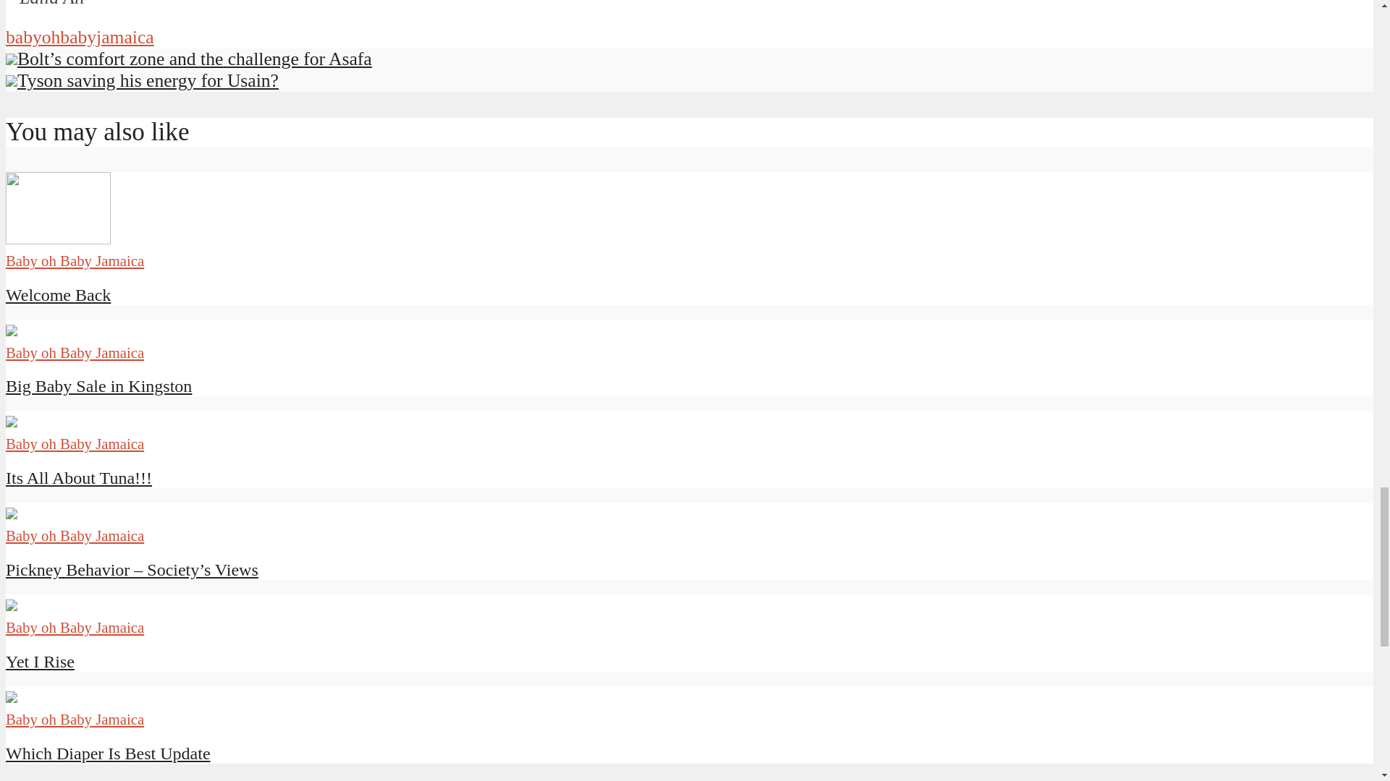 This screenshot has height=781, width=1390. What do you see at coordinates (98, 385) in the screenshot?
I see `Big Baby Sale in Kingston` at bounding box center [98, 385].